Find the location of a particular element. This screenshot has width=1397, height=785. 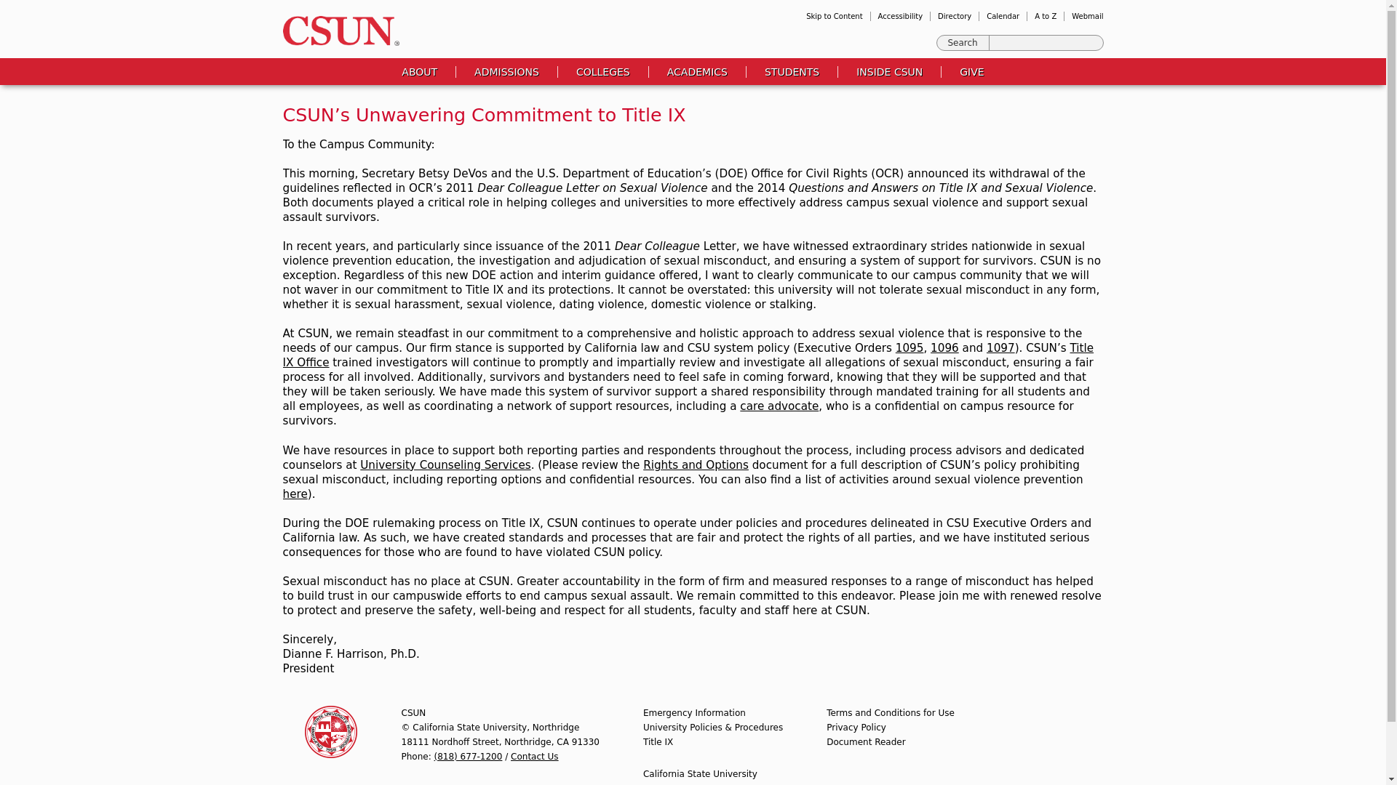

Search is located at coordinates (963, 42).